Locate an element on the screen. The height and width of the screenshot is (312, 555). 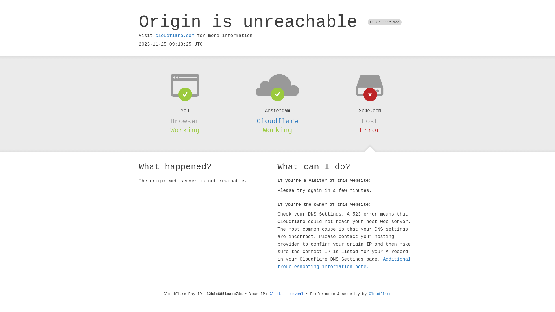
cloudflare.com is located at coordinates (175, 36).